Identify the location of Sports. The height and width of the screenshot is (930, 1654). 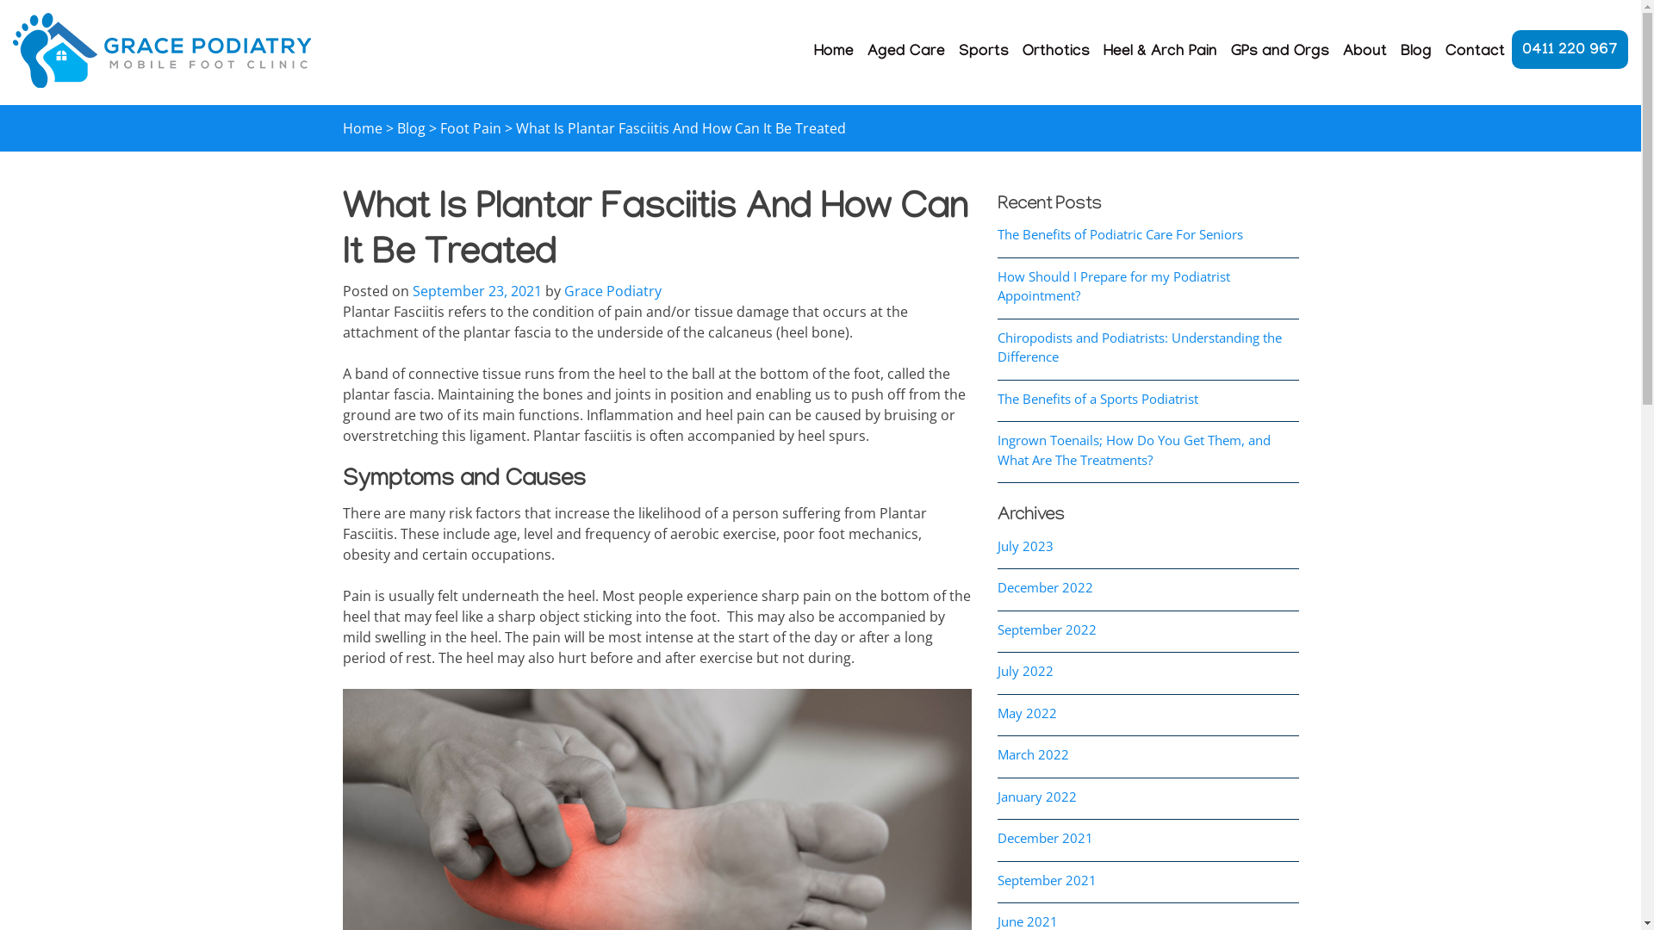
(984, 53).